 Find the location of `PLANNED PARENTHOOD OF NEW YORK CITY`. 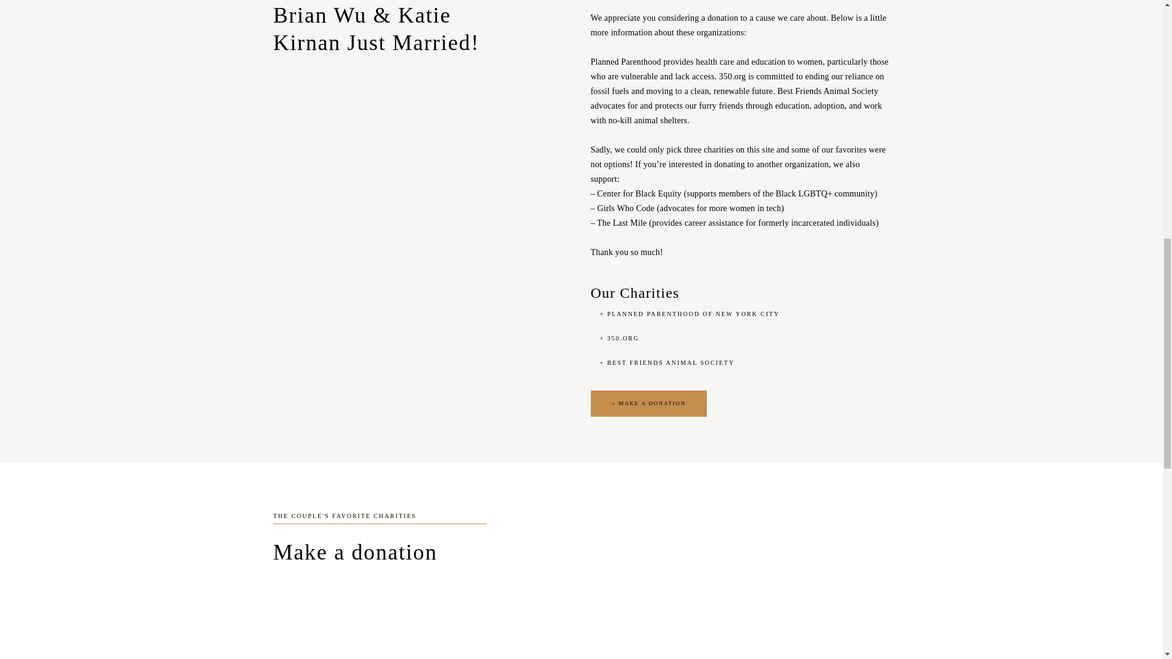

PLANNED PARENTHOOD OF NEW YORK CITY is located at coordinates (689, 314).